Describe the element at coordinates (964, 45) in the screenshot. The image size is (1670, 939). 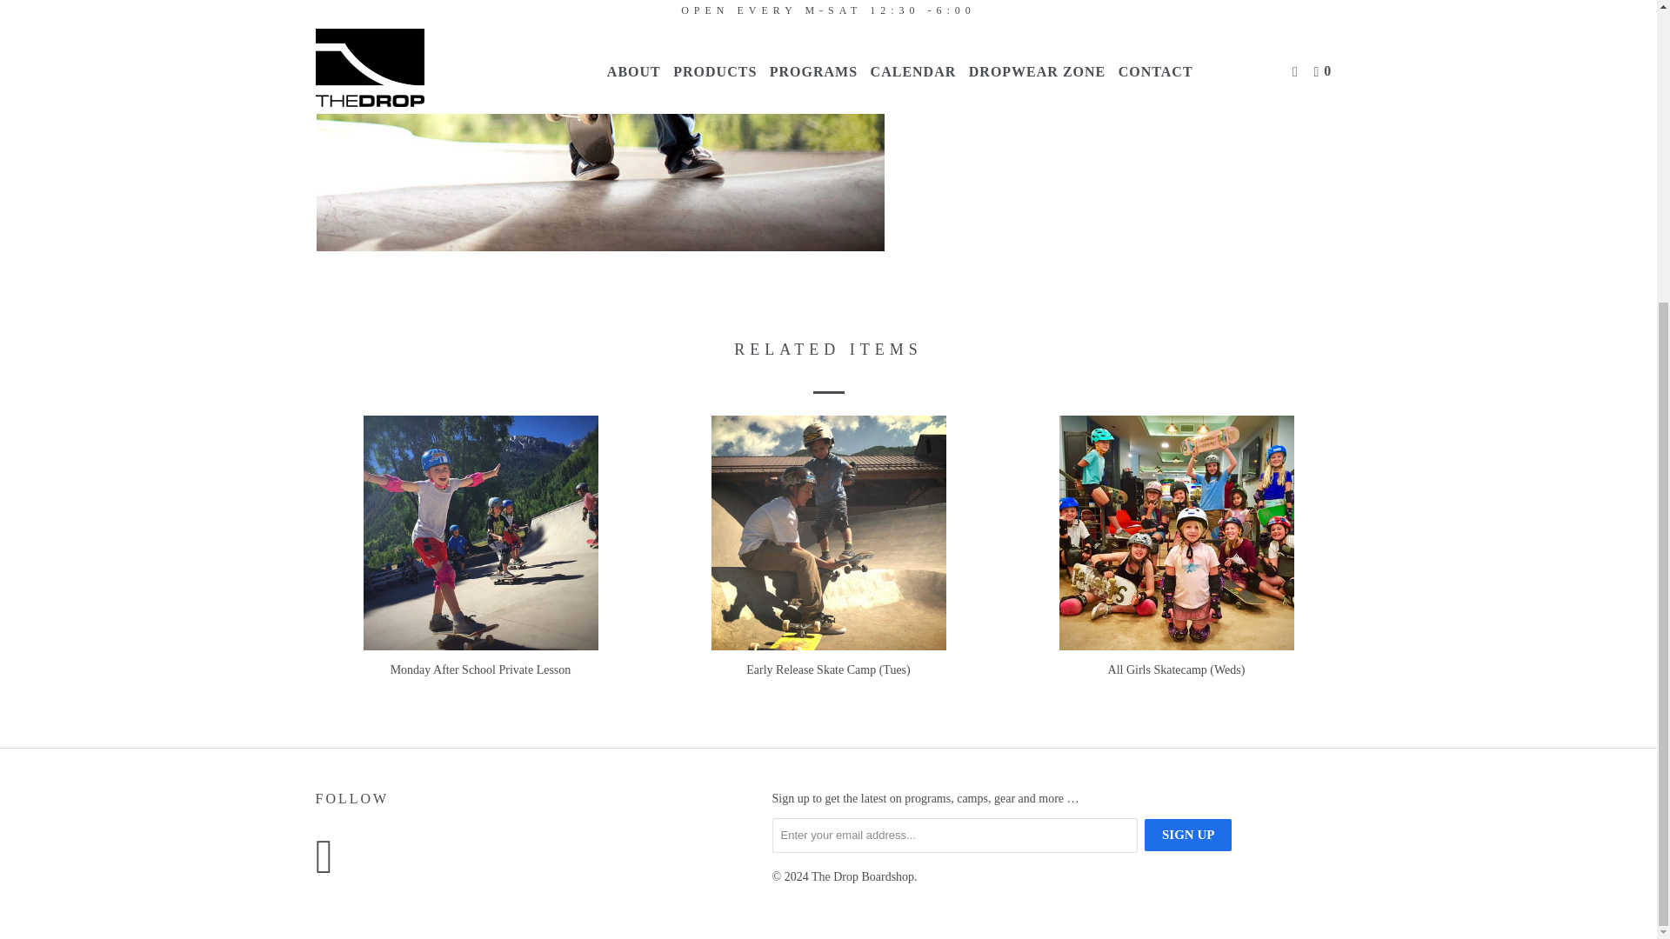
I see `active` at that location.